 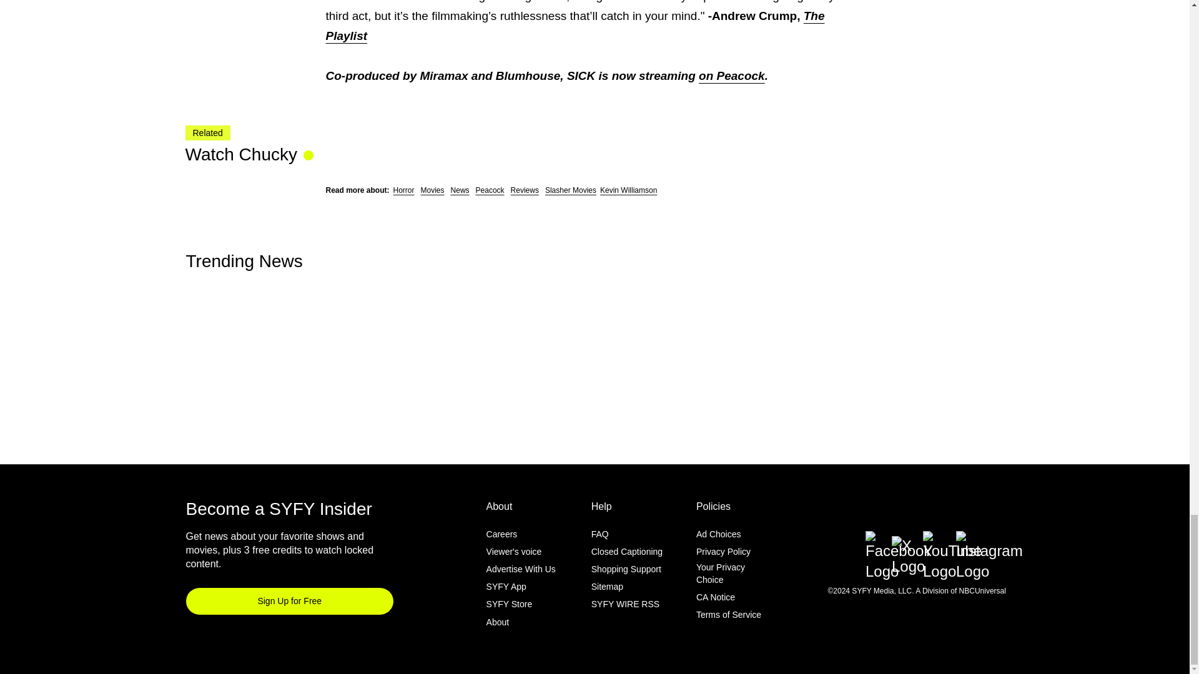 I want to click on Movies, so click(x=432, y=190).